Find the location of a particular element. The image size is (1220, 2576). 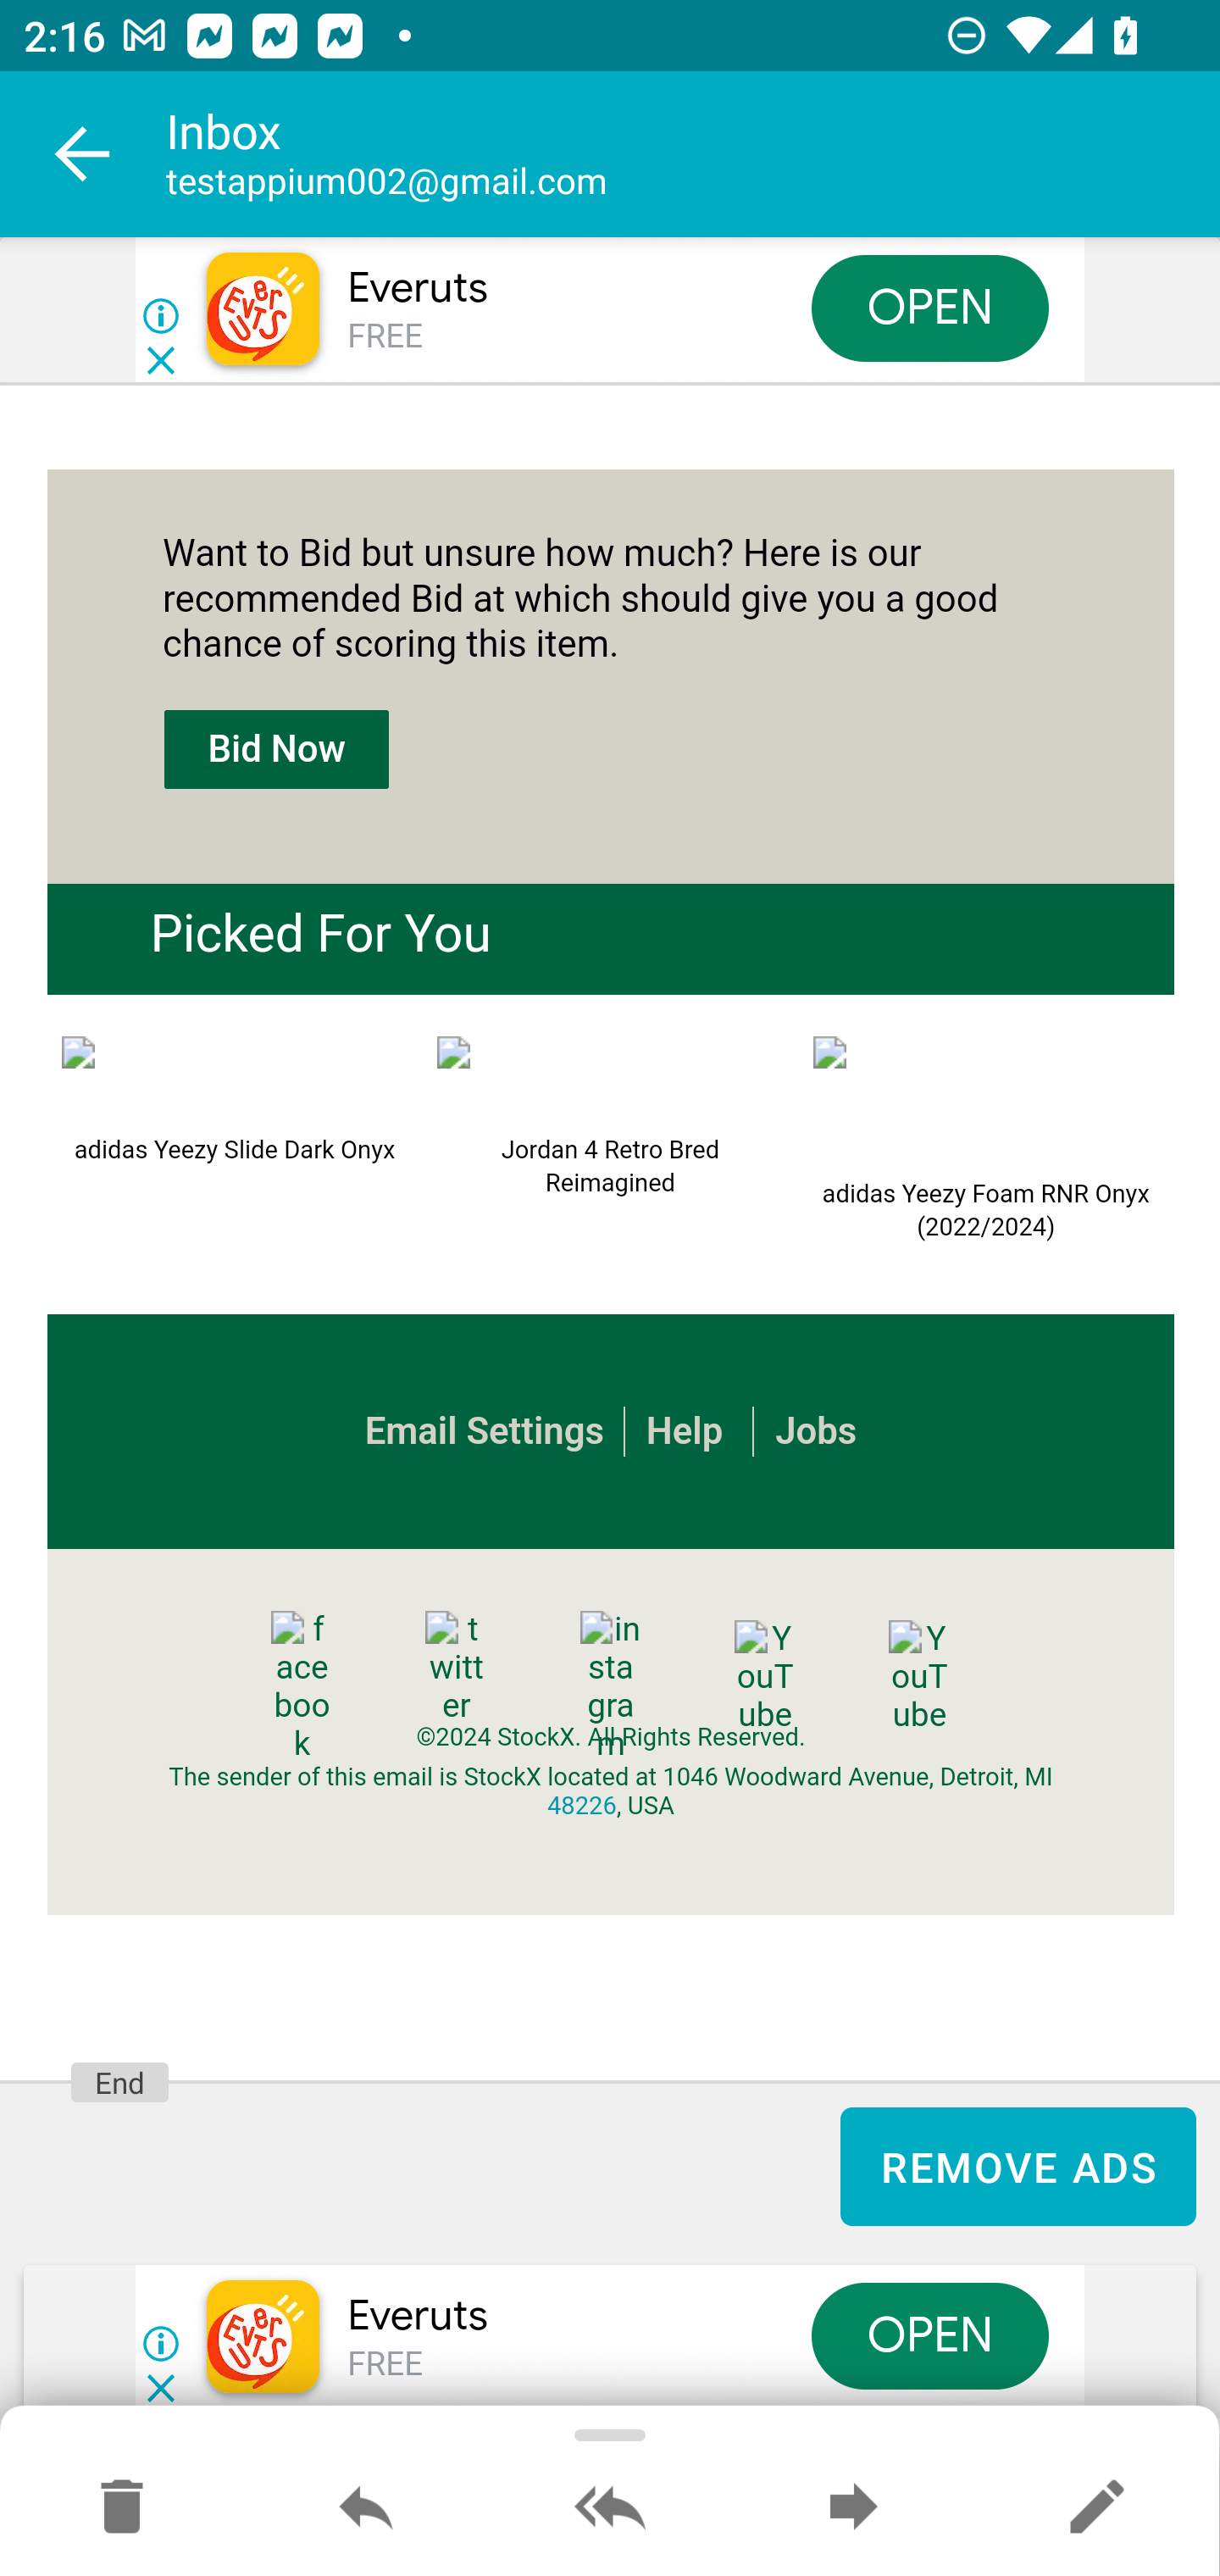

instagram is located at coordinates (610, 1688).